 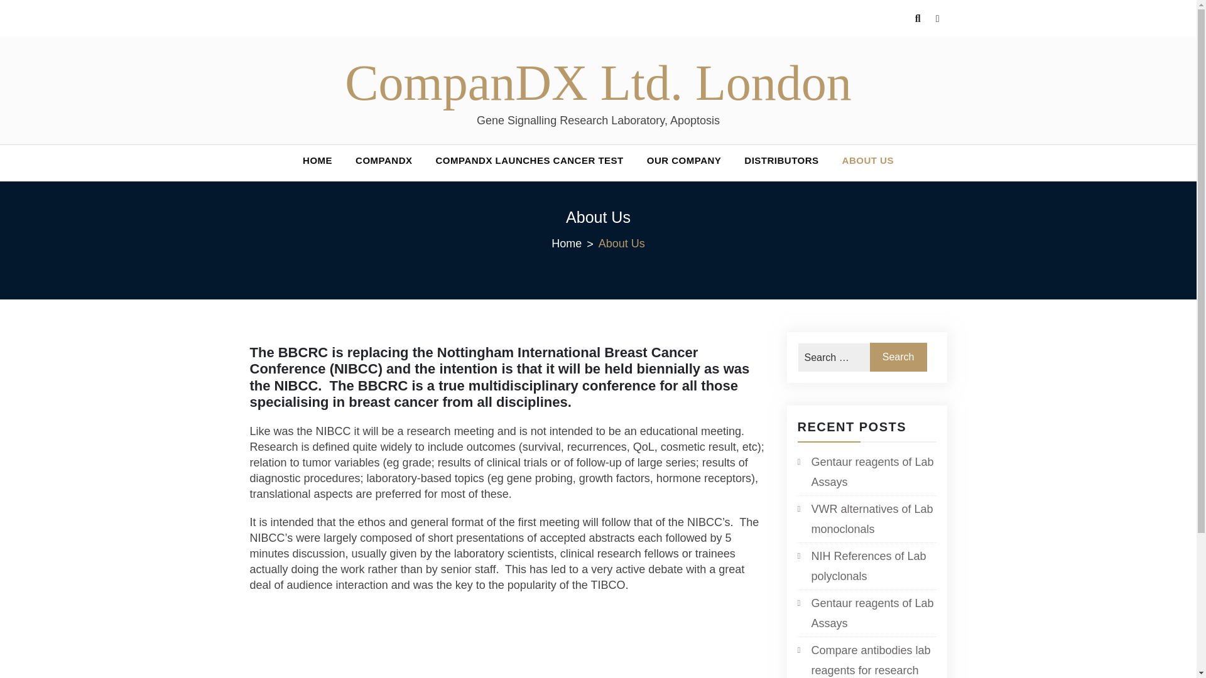 I want to click on ABOUT US, so click(x=867, y=160).